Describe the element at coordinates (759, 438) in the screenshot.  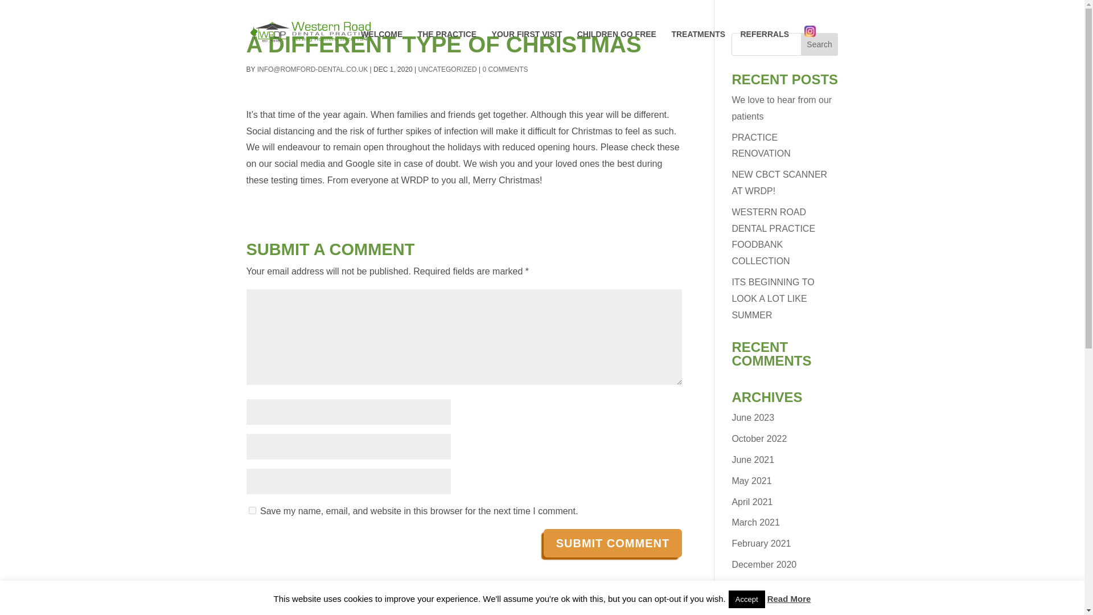
I see `October 2022` at that location.